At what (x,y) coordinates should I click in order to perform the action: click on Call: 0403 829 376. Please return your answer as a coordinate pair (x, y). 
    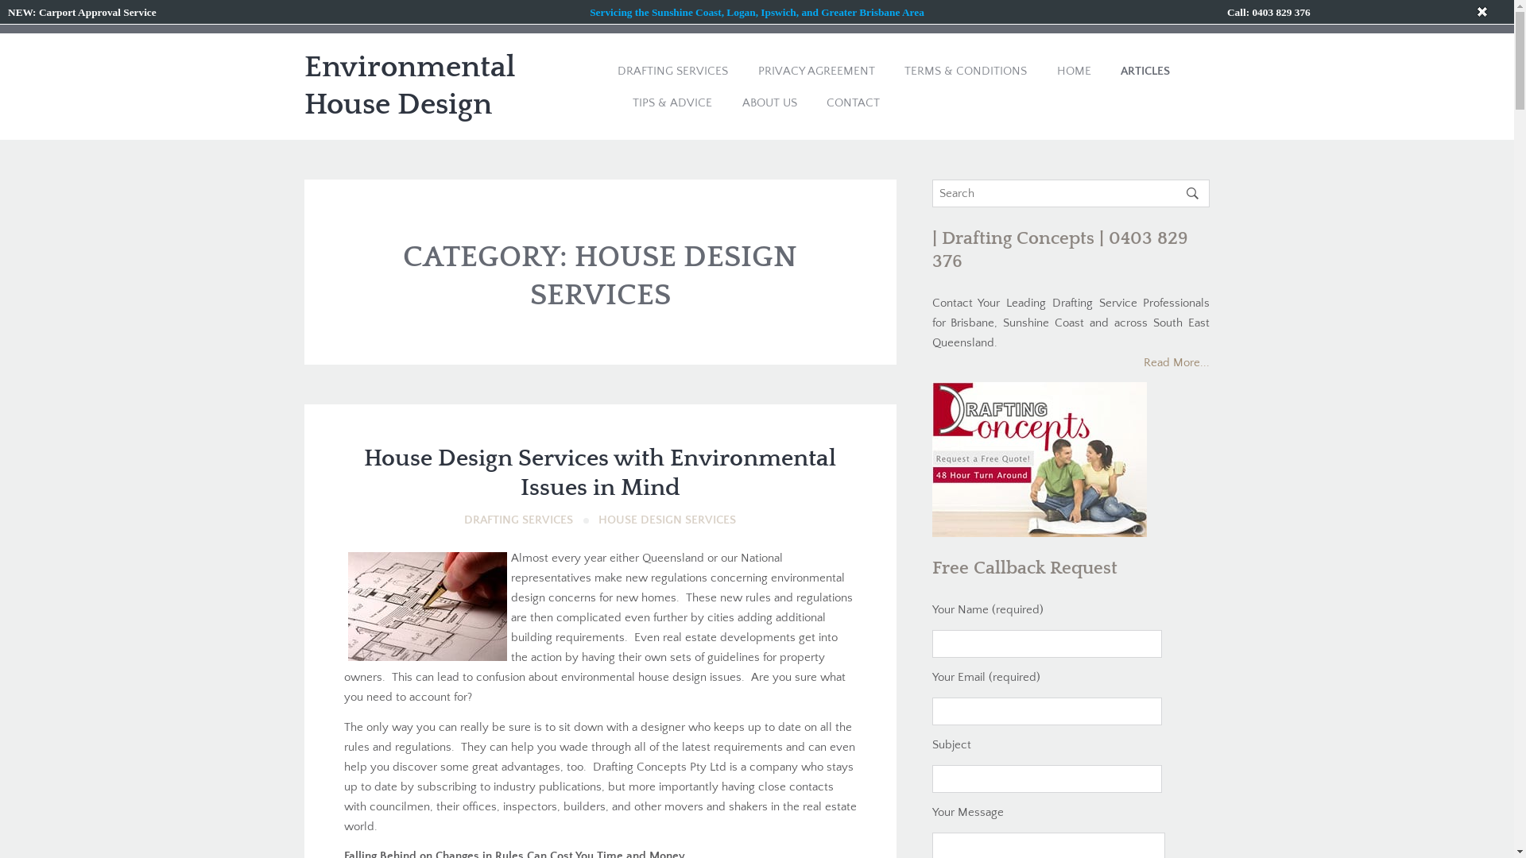
    Looking at the image, I should click on (1268, 13).